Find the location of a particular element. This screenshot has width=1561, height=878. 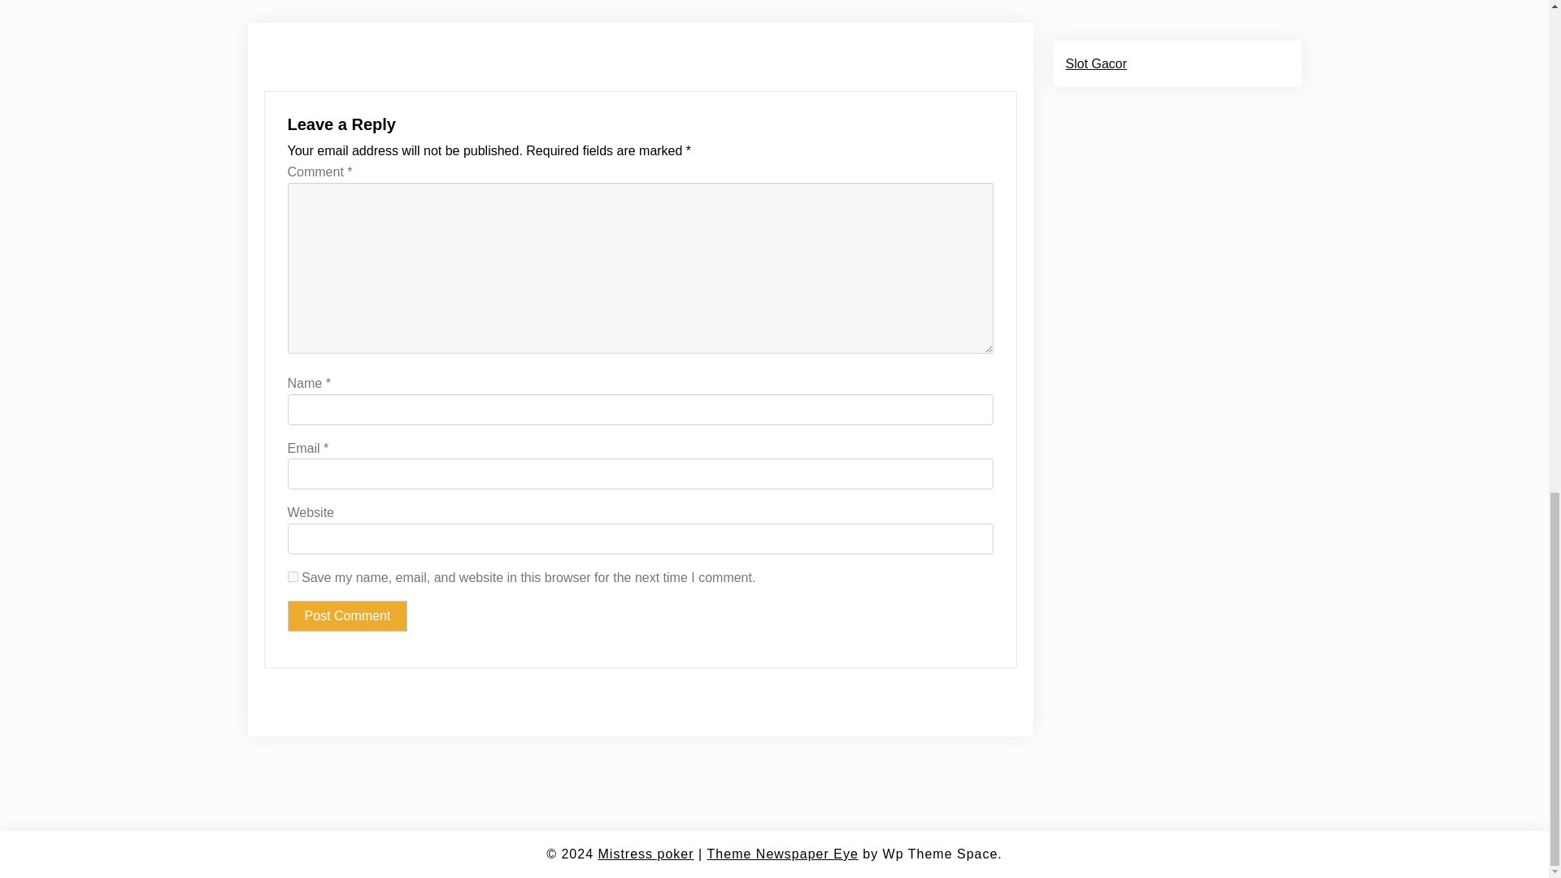

yes is located at coordinates (293, 577).